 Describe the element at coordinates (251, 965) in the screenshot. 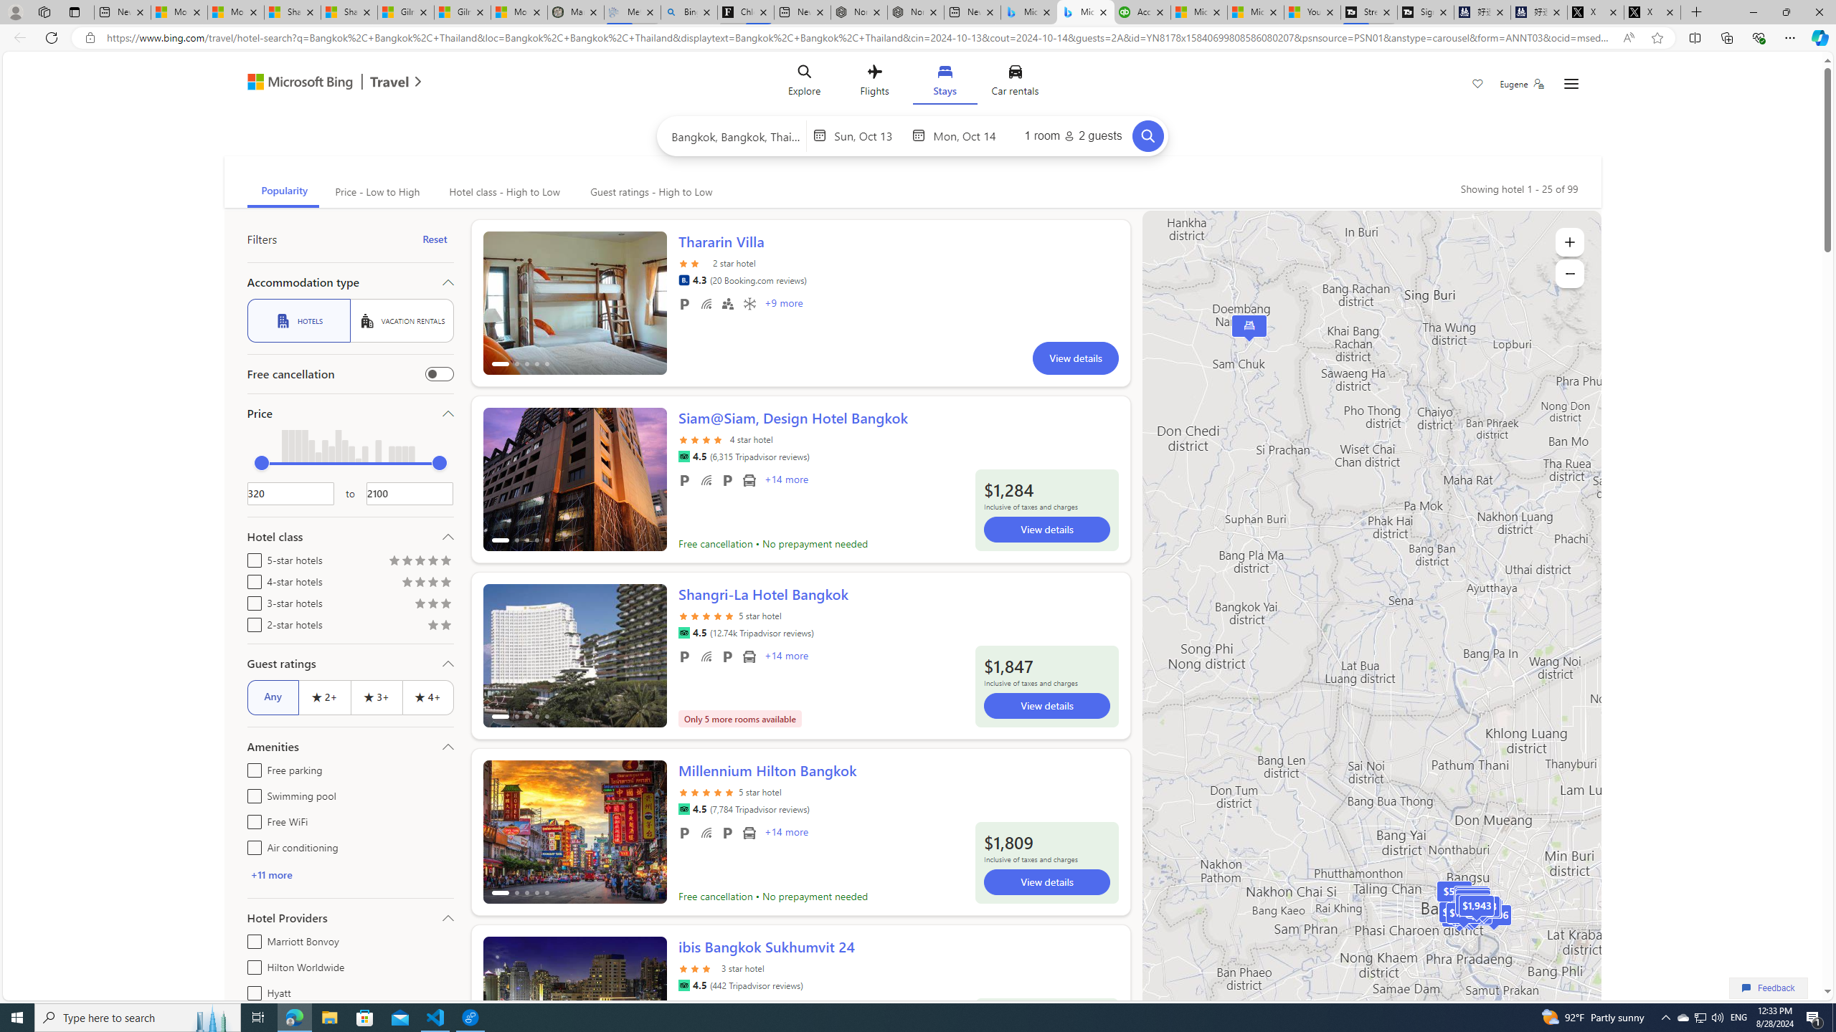

I see `Hilton Worldwide` at that location.